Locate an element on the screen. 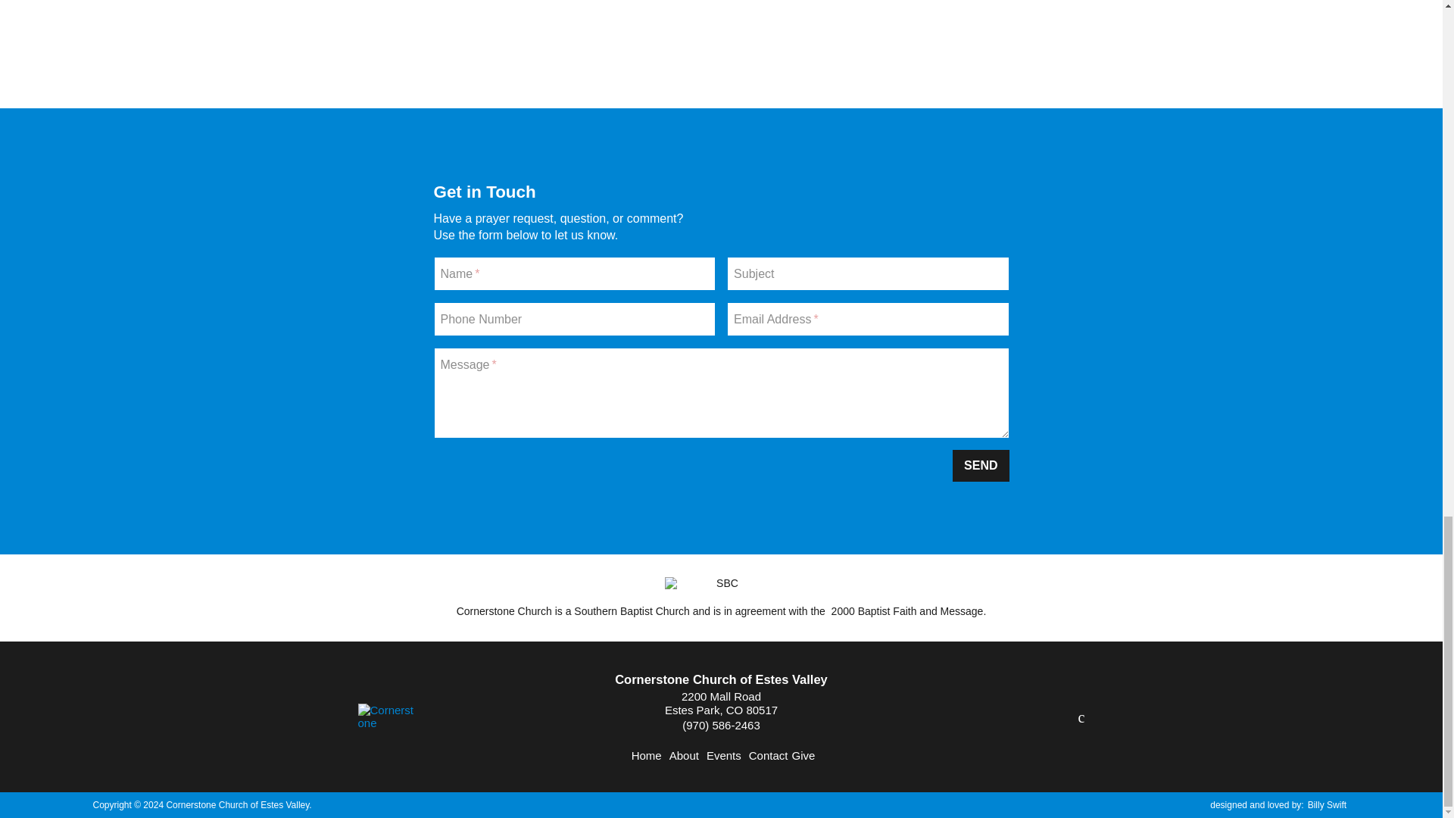 This screenshot has height=818, width=1454. Home is located at coordinates (646, 755).